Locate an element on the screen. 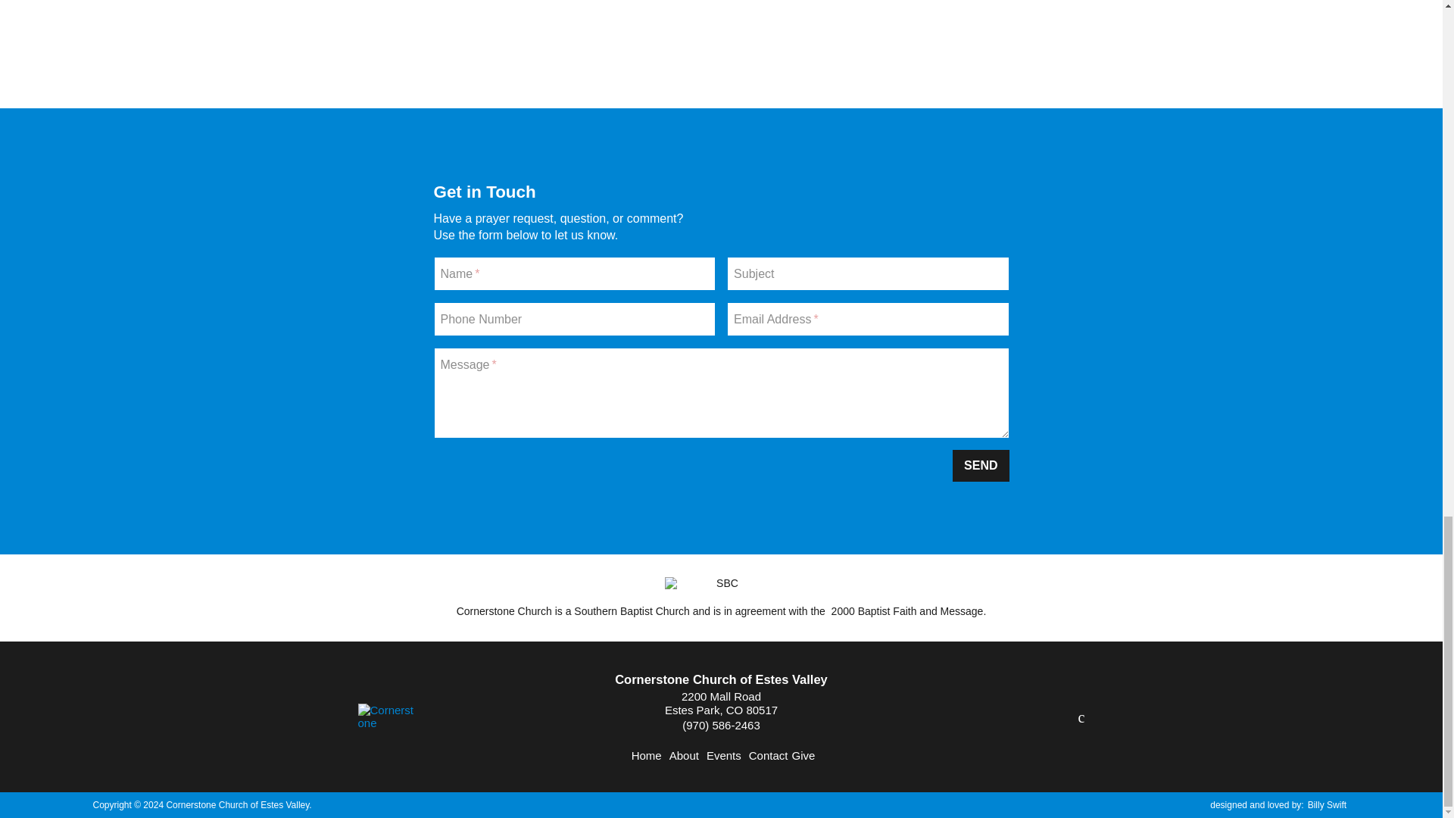 This screenshot has height=818, width=1454. Home is located at coordinates (646, 755).